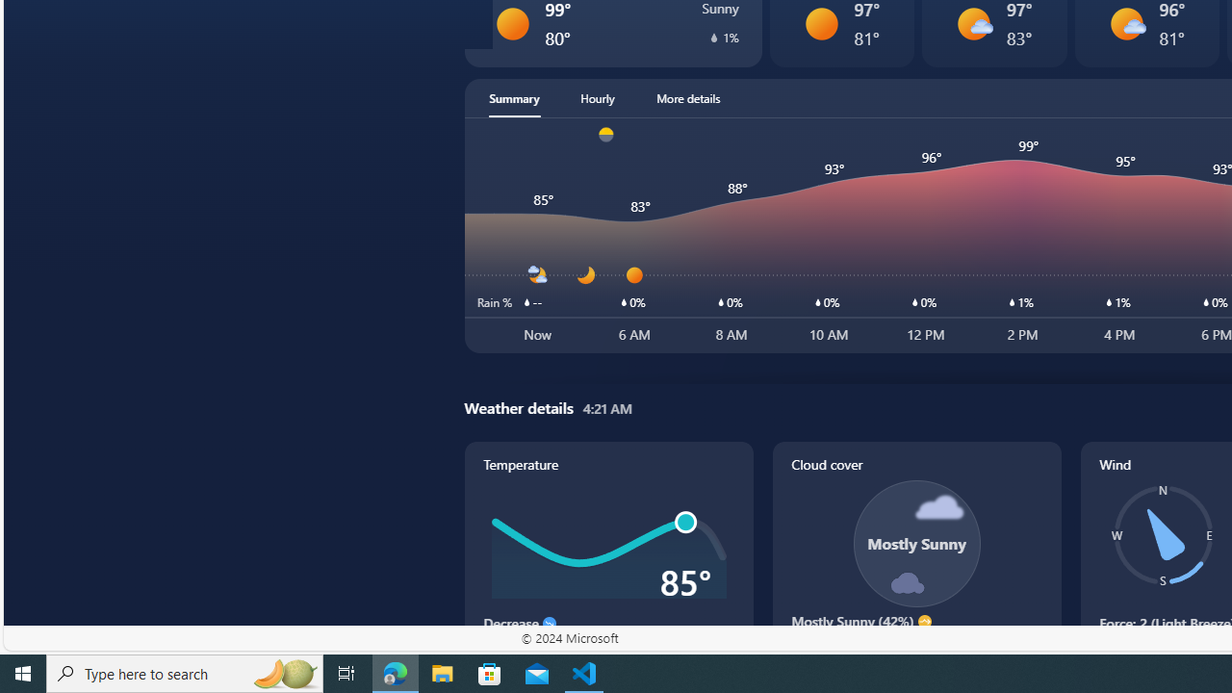 The width and height of the screenshot is (1232, 693). Describe the element at coordinates (608, 562) in the screenshot. I see `Temperature` at that location.